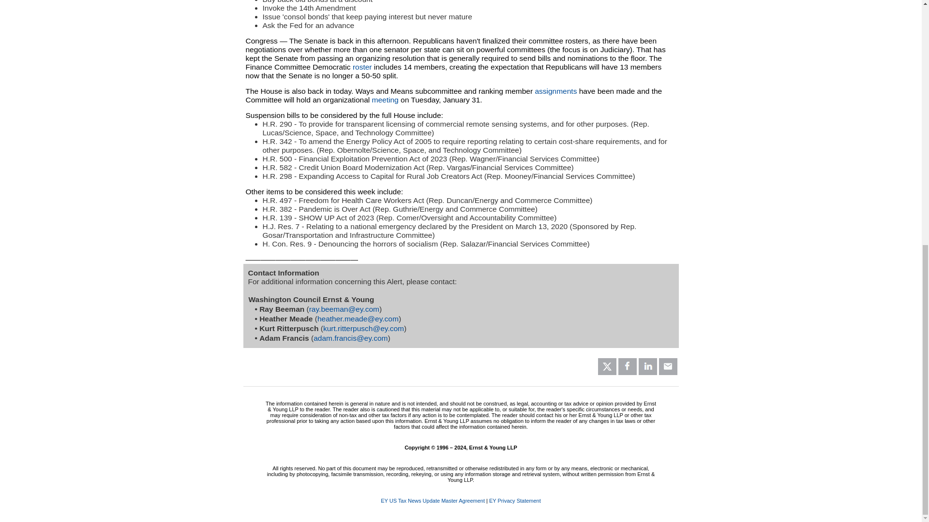  What do you see at coordinates (555, 91) in the screenshot?
I see `assignments` at bounding box center [555, 91].